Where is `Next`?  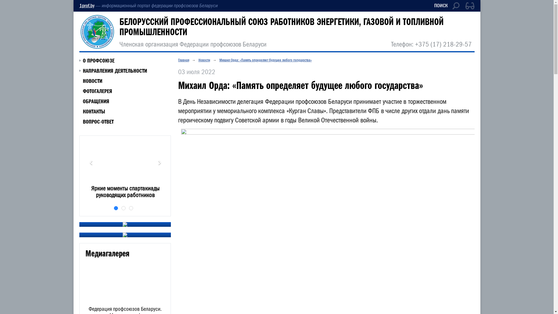
Next is located at coordinates (159, 163).